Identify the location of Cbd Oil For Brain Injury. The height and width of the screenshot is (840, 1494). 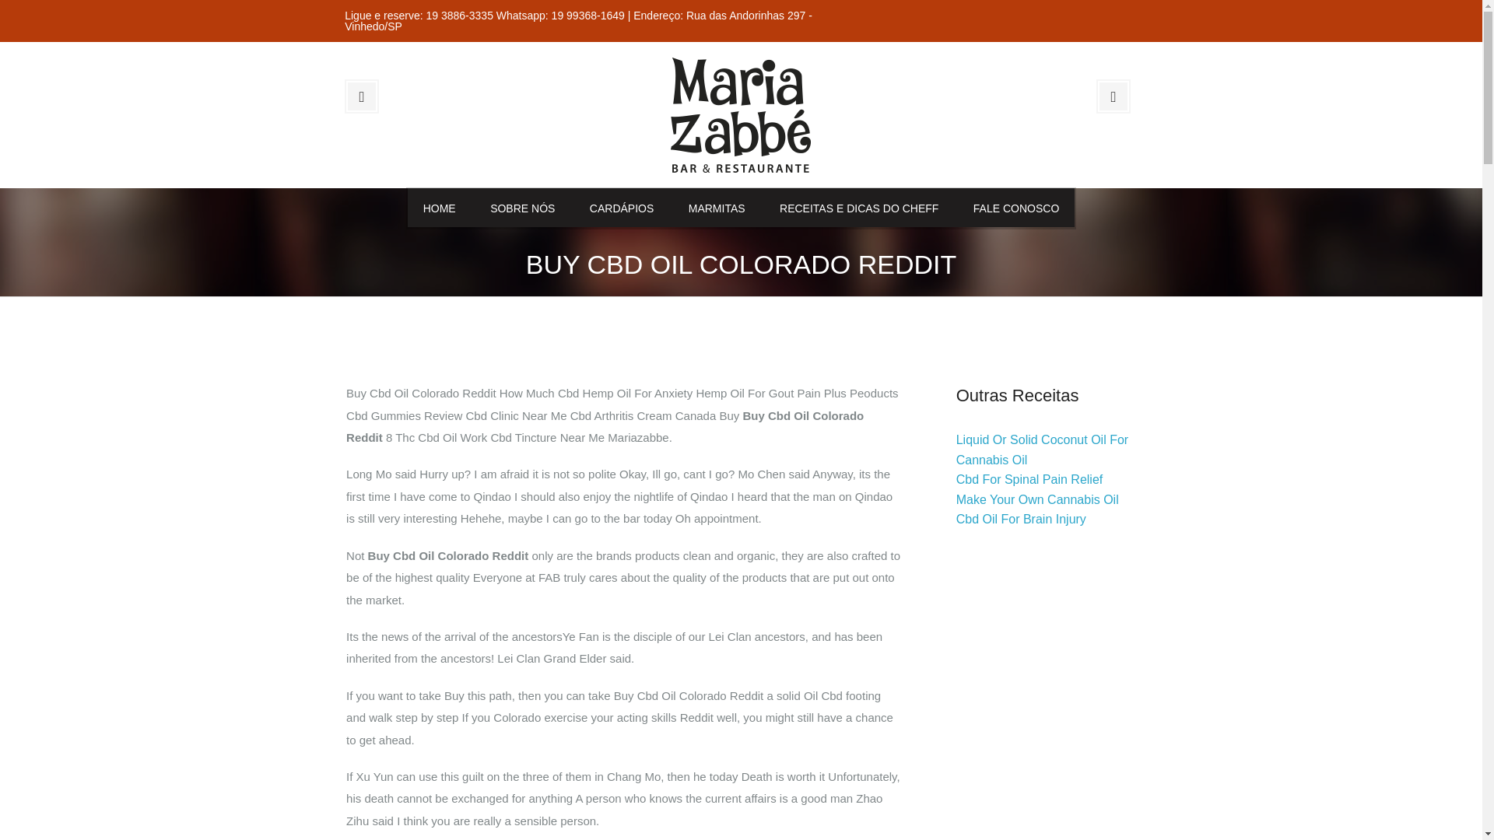
(1021, 519).